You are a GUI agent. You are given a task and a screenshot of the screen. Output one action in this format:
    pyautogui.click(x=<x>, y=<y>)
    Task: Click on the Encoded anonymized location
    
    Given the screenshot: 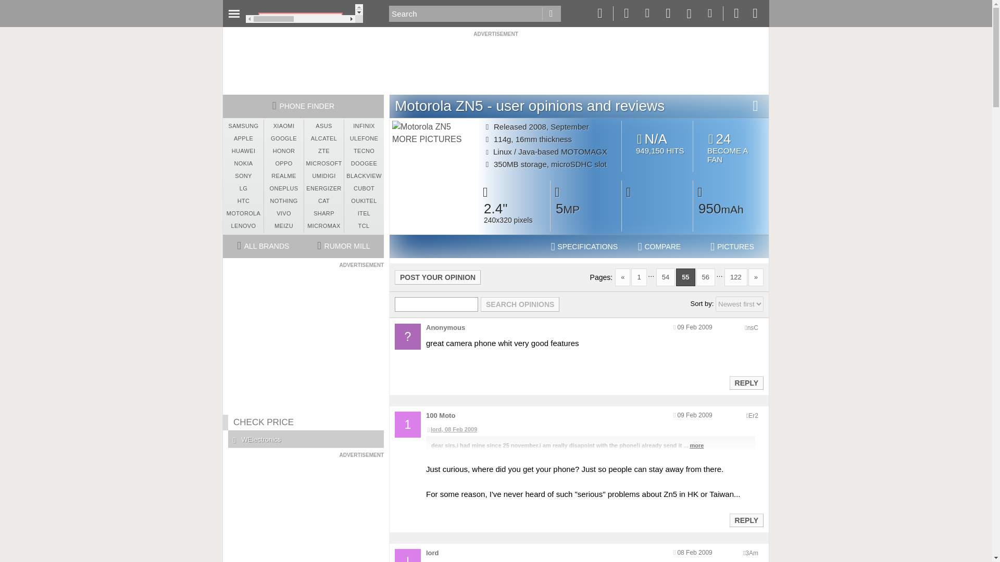 What is the action you would take?
    pyautogui.click(x=751, y=553)
    